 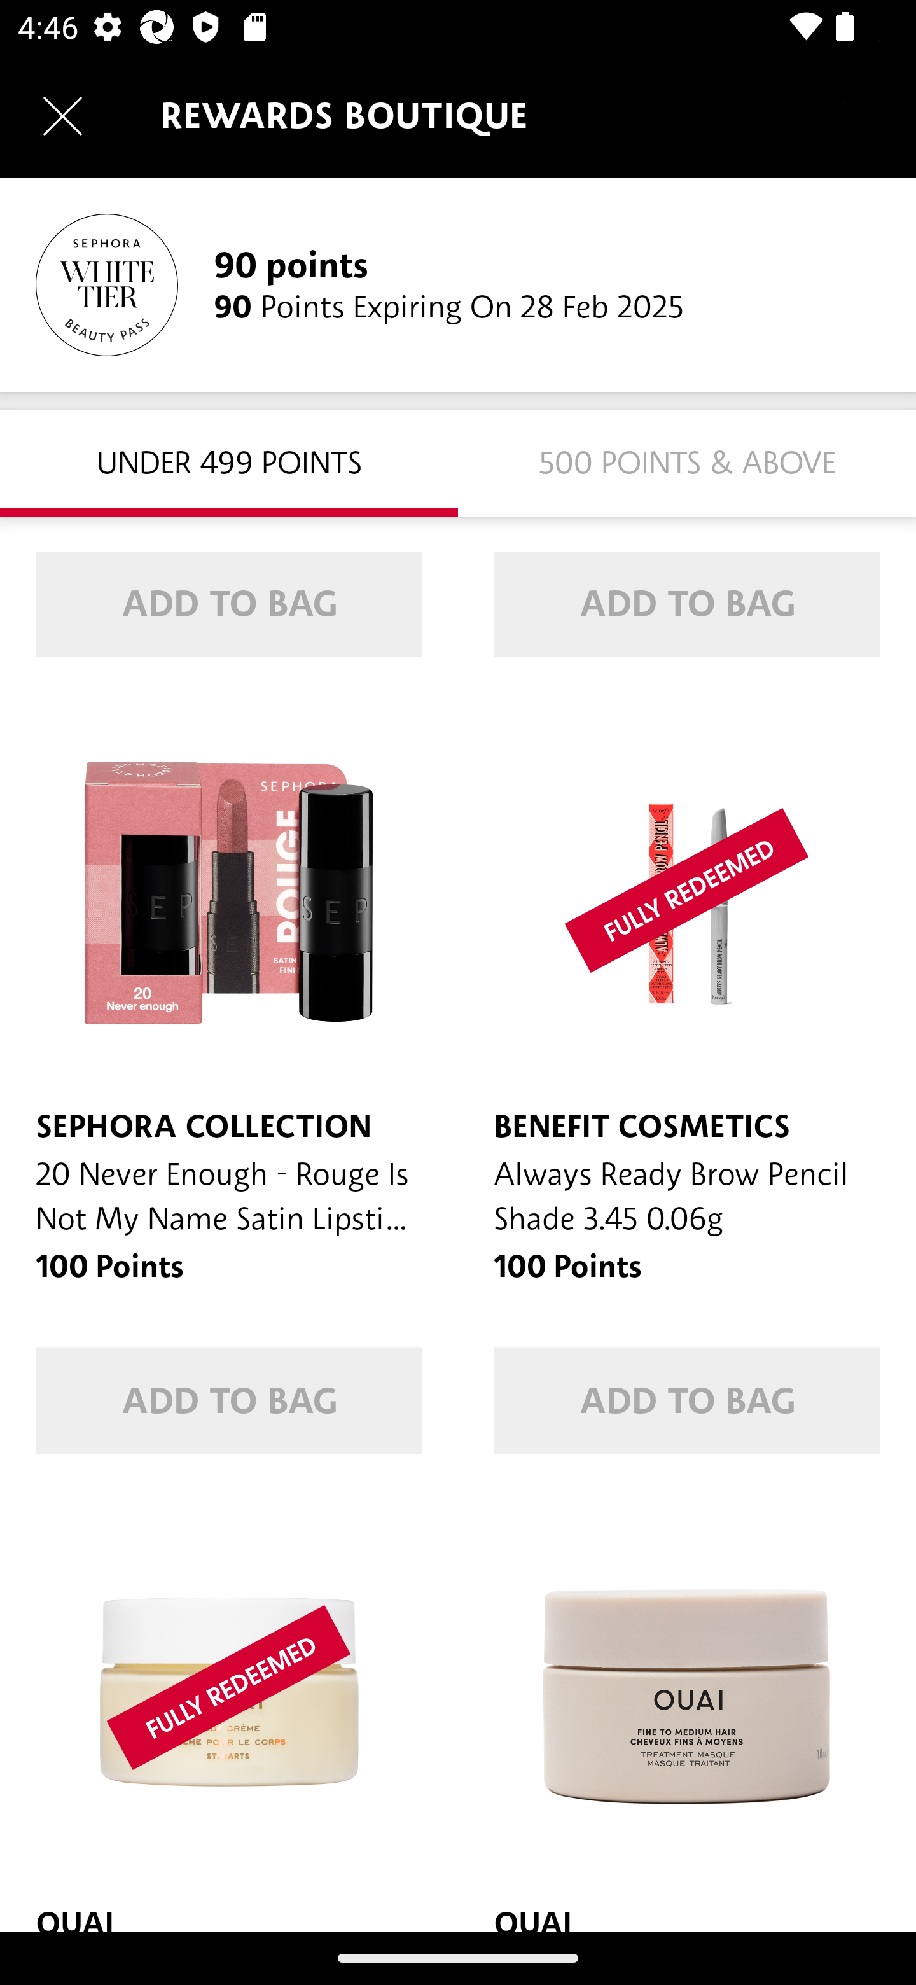 What do you see at coordinates (229, 1401) in the screenshot?
I see `ADD TO BAG` at bounding box center [229, 1401].